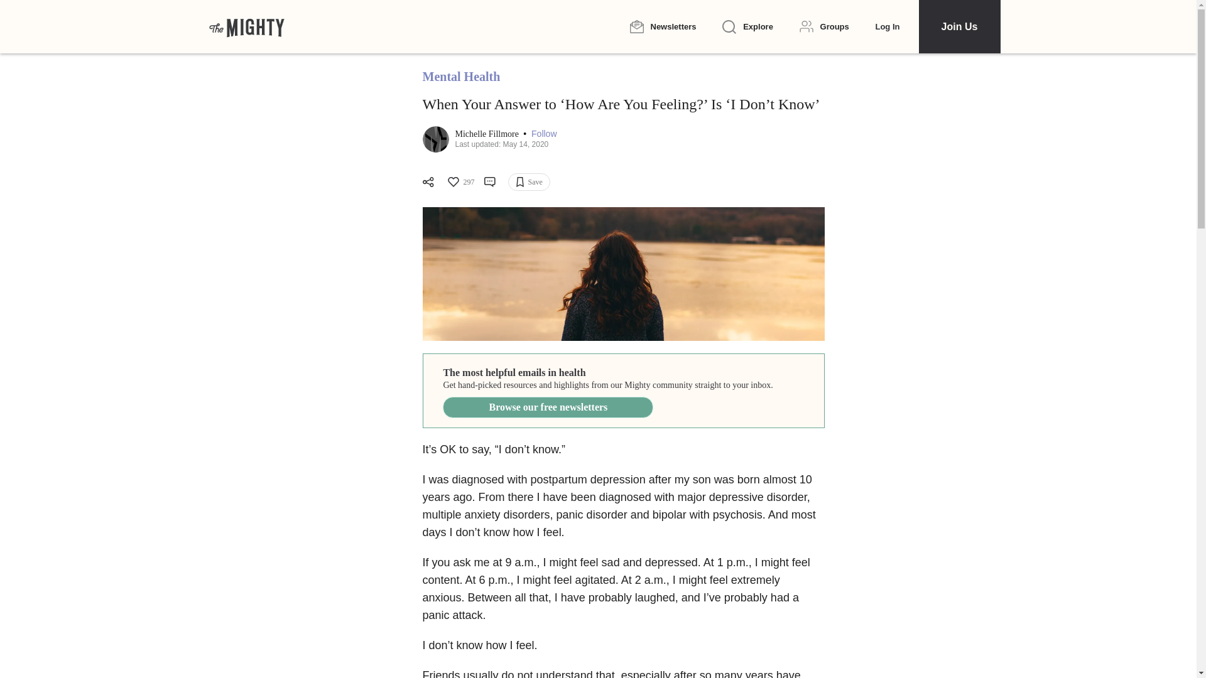 The width and height of the screenshot is (1206, 678). Describe the element at coordinates (529, 182) in the screenshot. I see `Save` at that location.